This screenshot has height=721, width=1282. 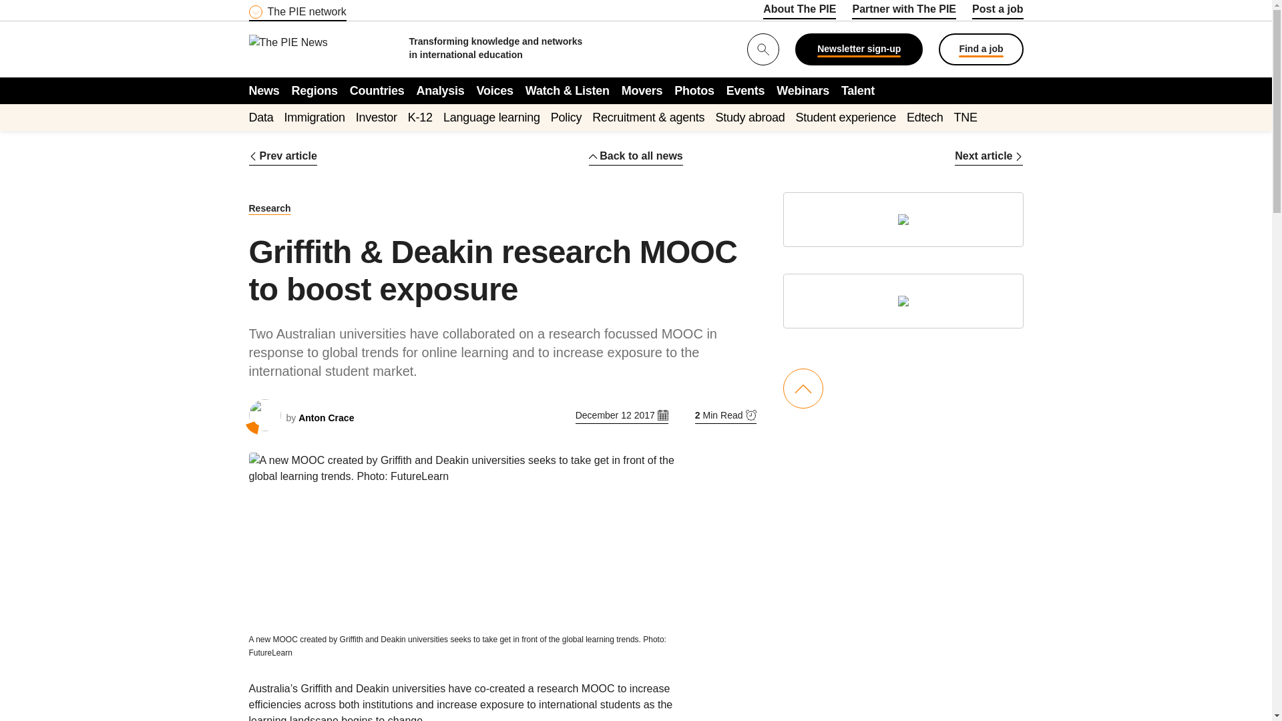 What do you see at coordinates (750, 117) in the screenshot?
I see `Study abroad` at bounding box center [750, 117].